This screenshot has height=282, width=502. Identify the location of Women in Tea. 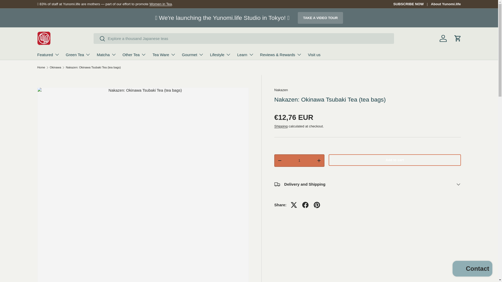
(160, 4).